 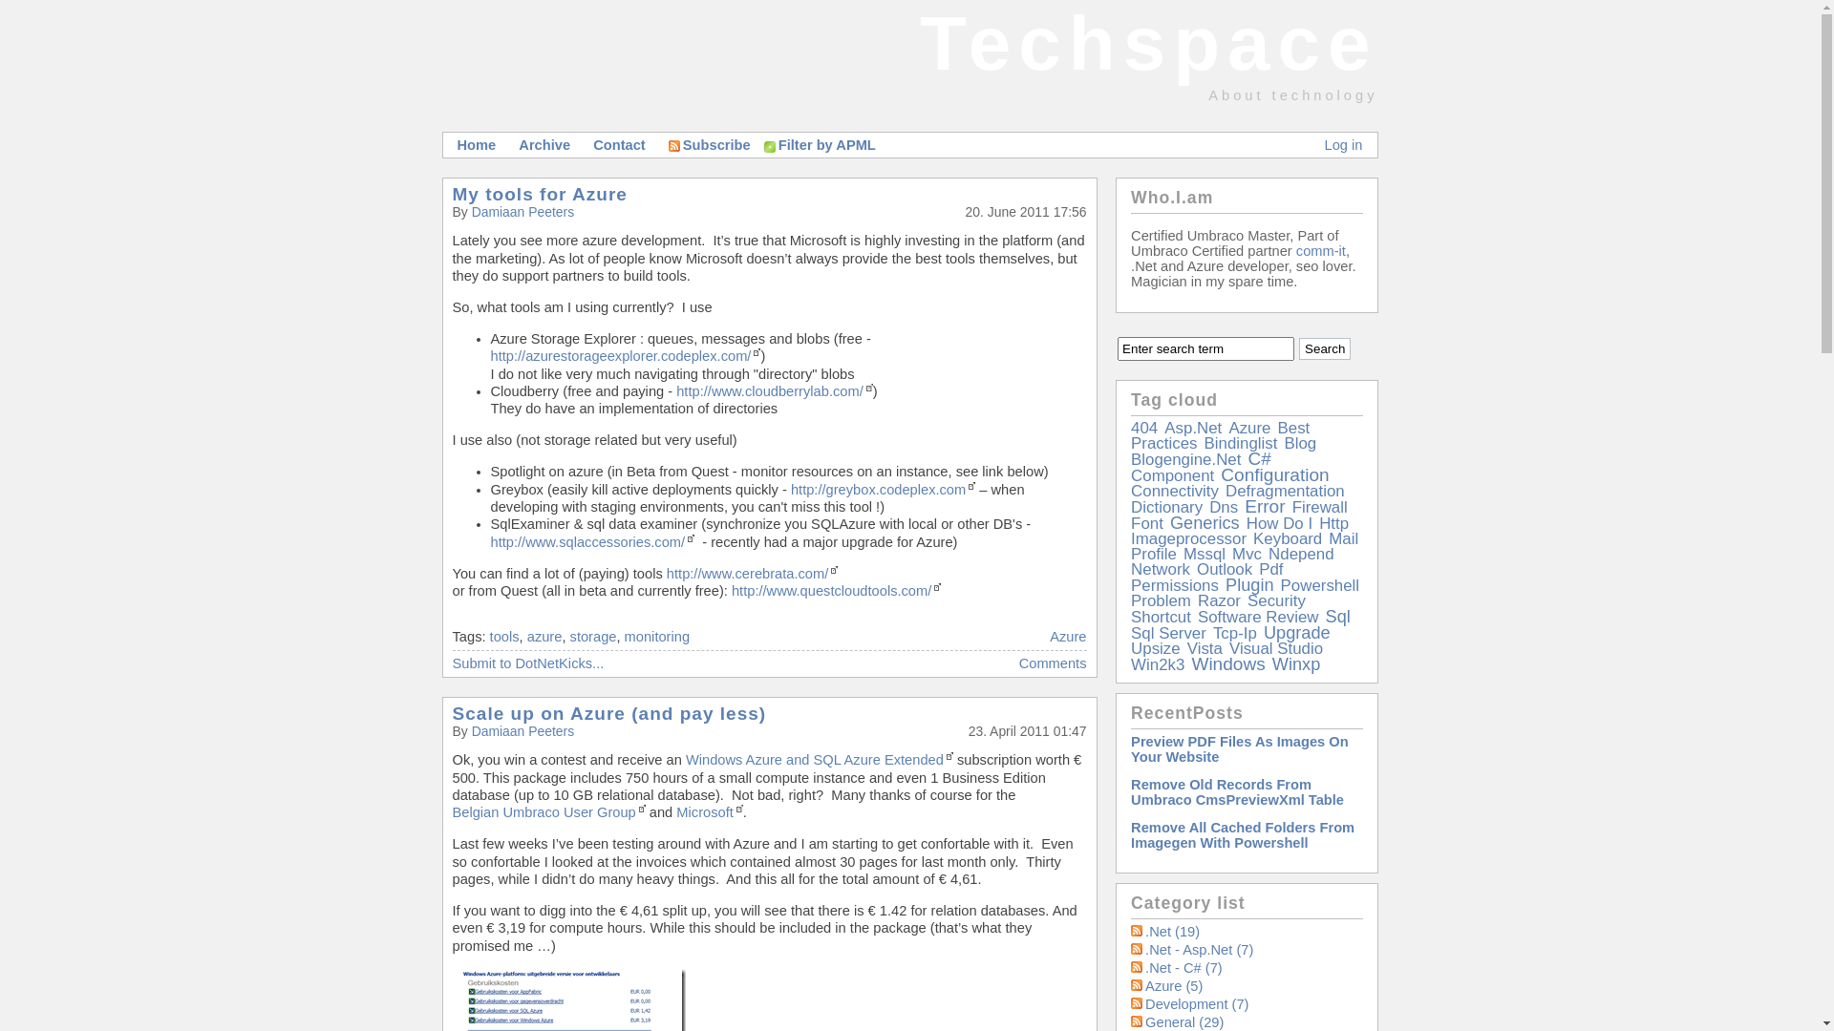 I want to click on Pdf, so click(x=1270, y=569).